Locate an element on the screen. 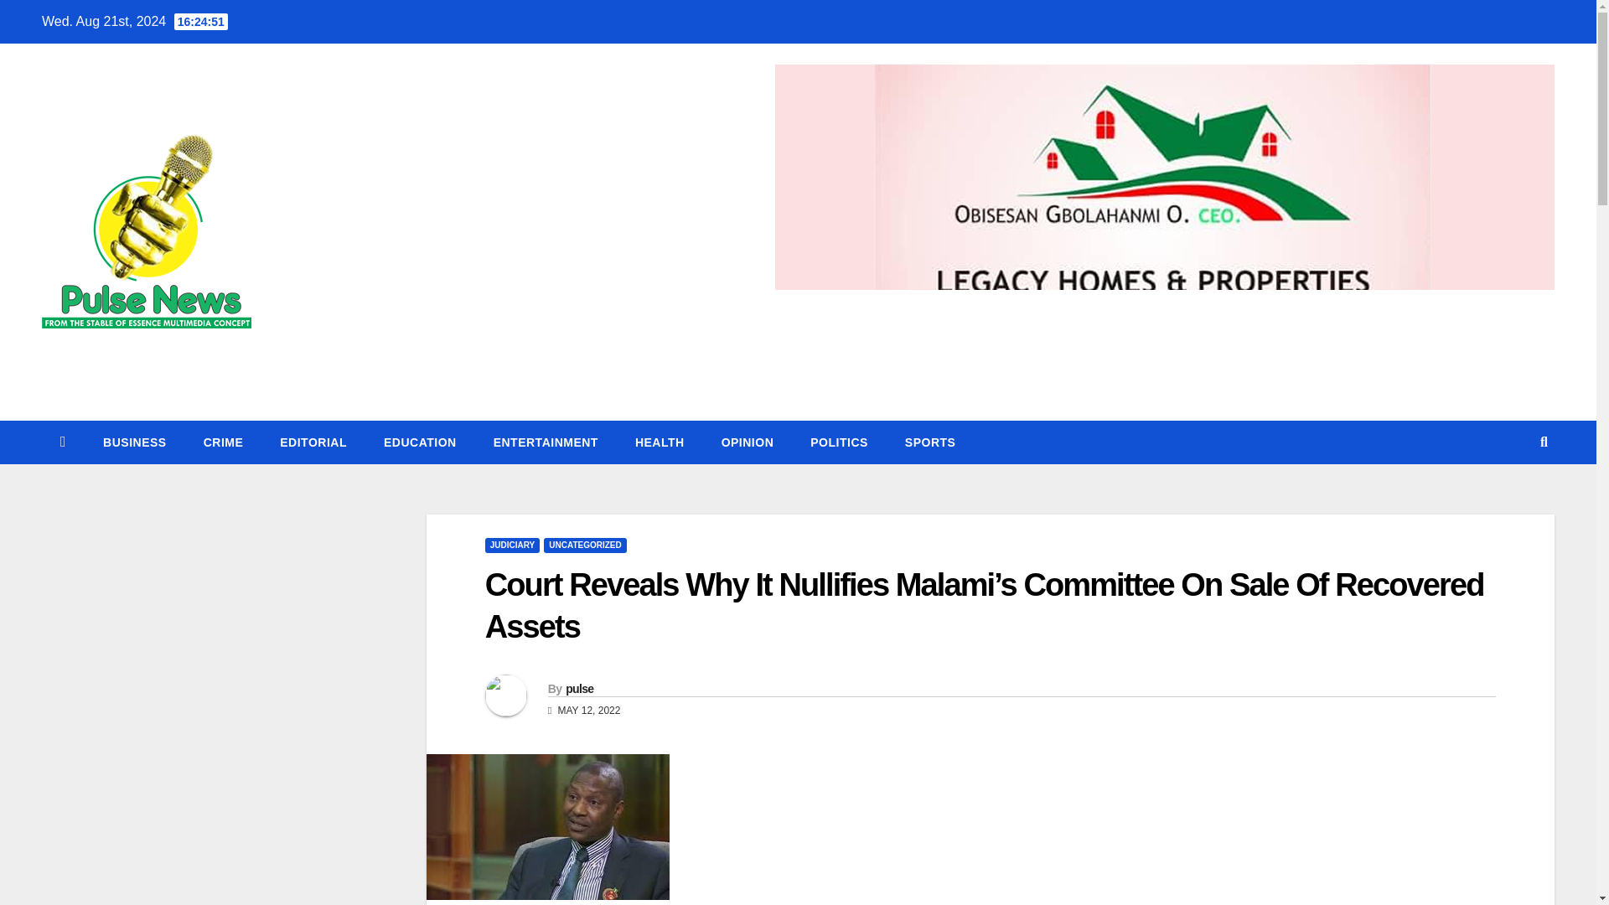  Opinion is located at coordinates (748, 442).